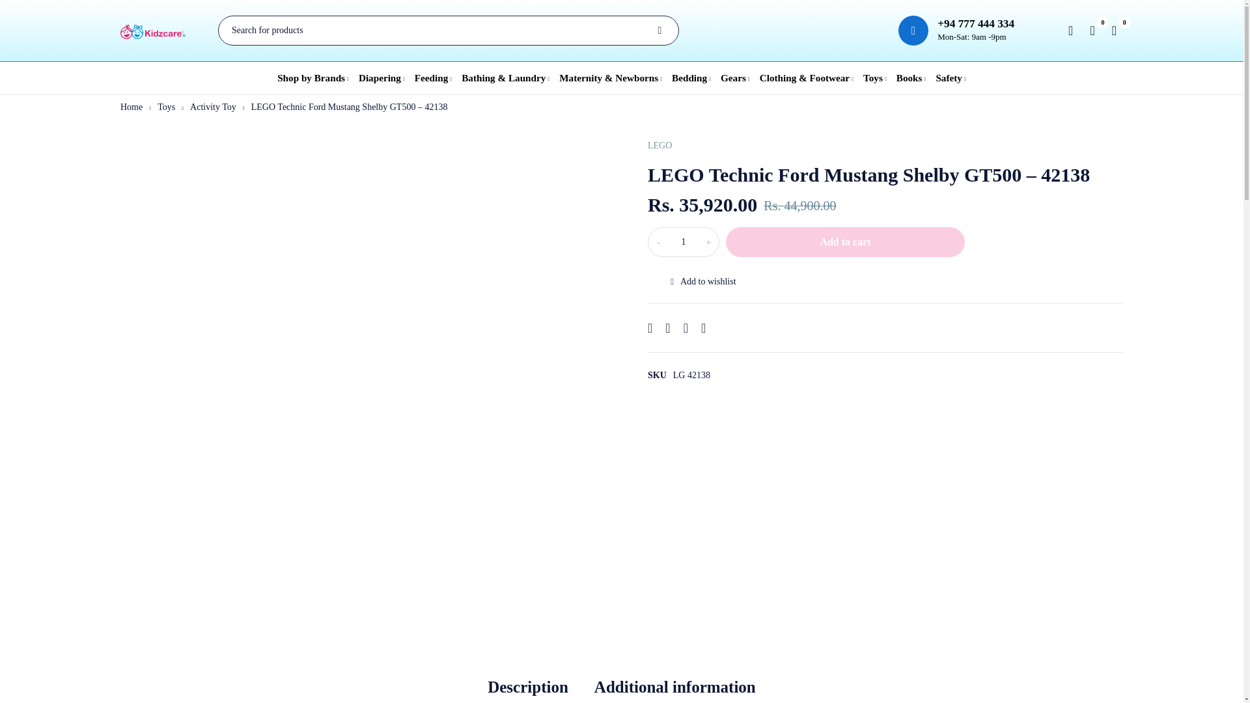 The image size is (1250, 703). What do you see at coordinates (152, 31) in the screenshot?
I see `KidzCare.LK` at bounding box center [152, 31].